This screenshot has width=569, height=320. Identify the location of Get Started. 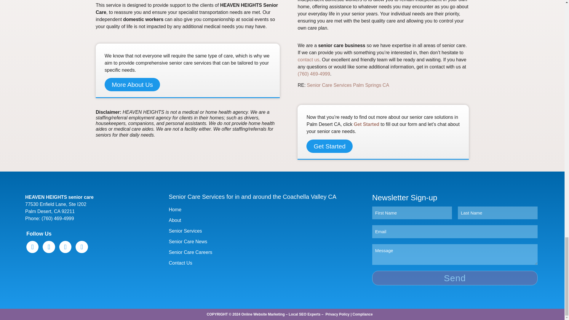
(329, 146).